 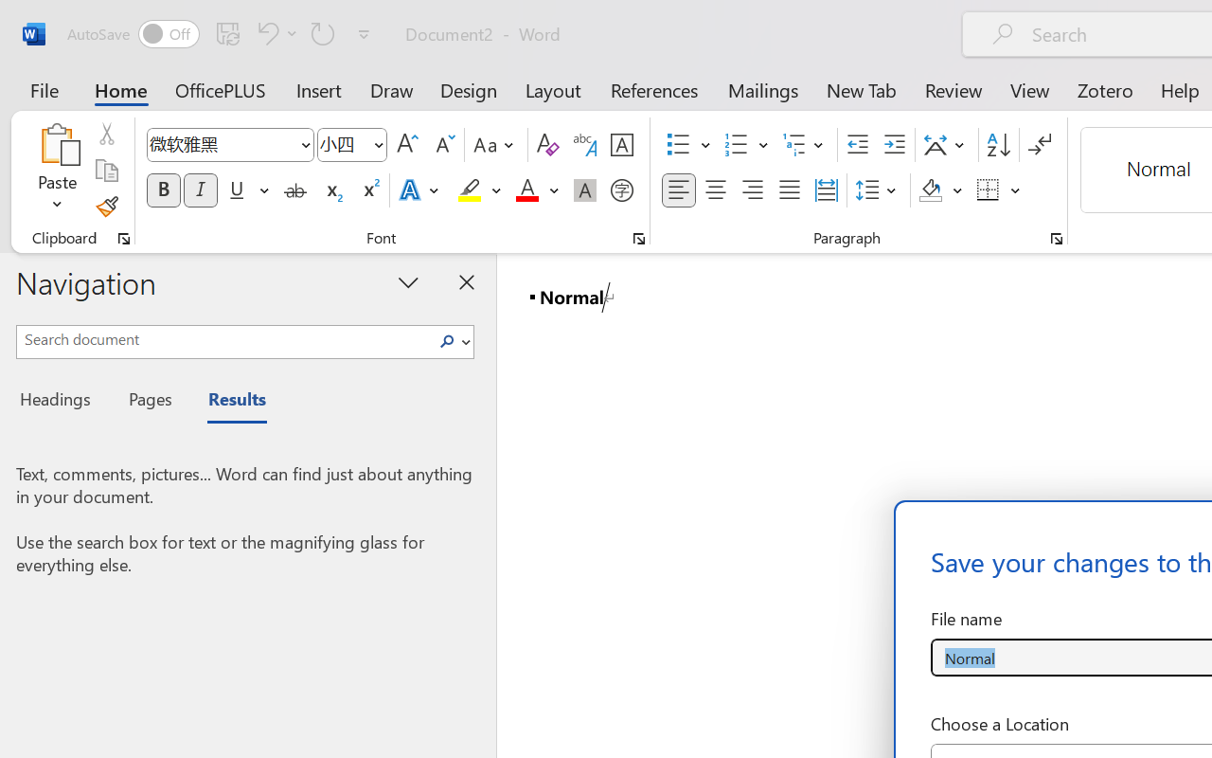 I want to click on Review, so click(x=954, y=89).